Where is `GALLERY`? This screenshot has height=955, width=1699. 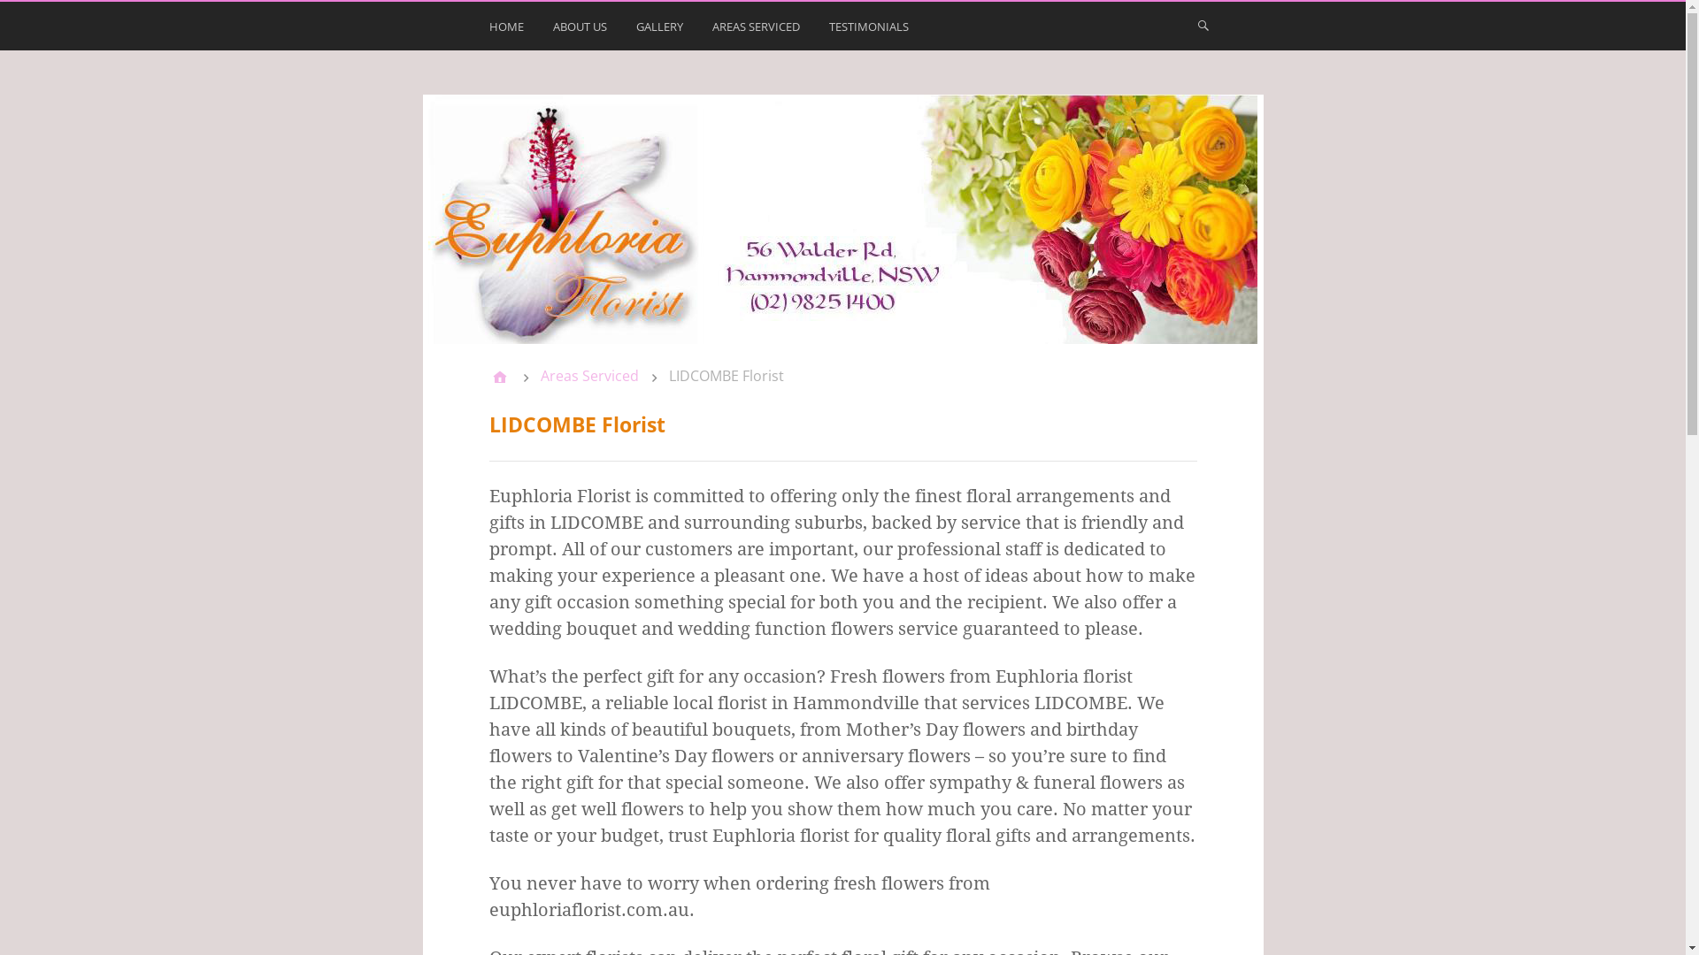
GALLERY is located at coordinates (661, 30).